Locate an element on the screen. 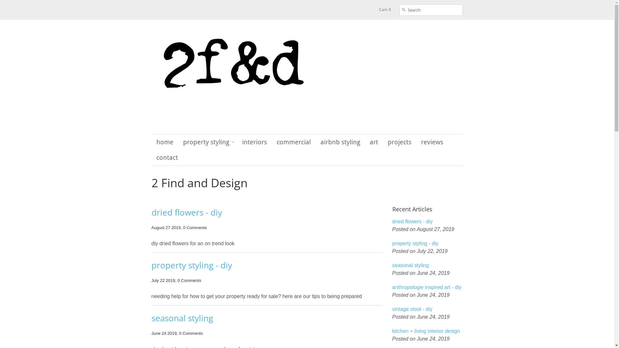 The image size is (619, 348). seasonal styling is located at coordinates (267, 318).